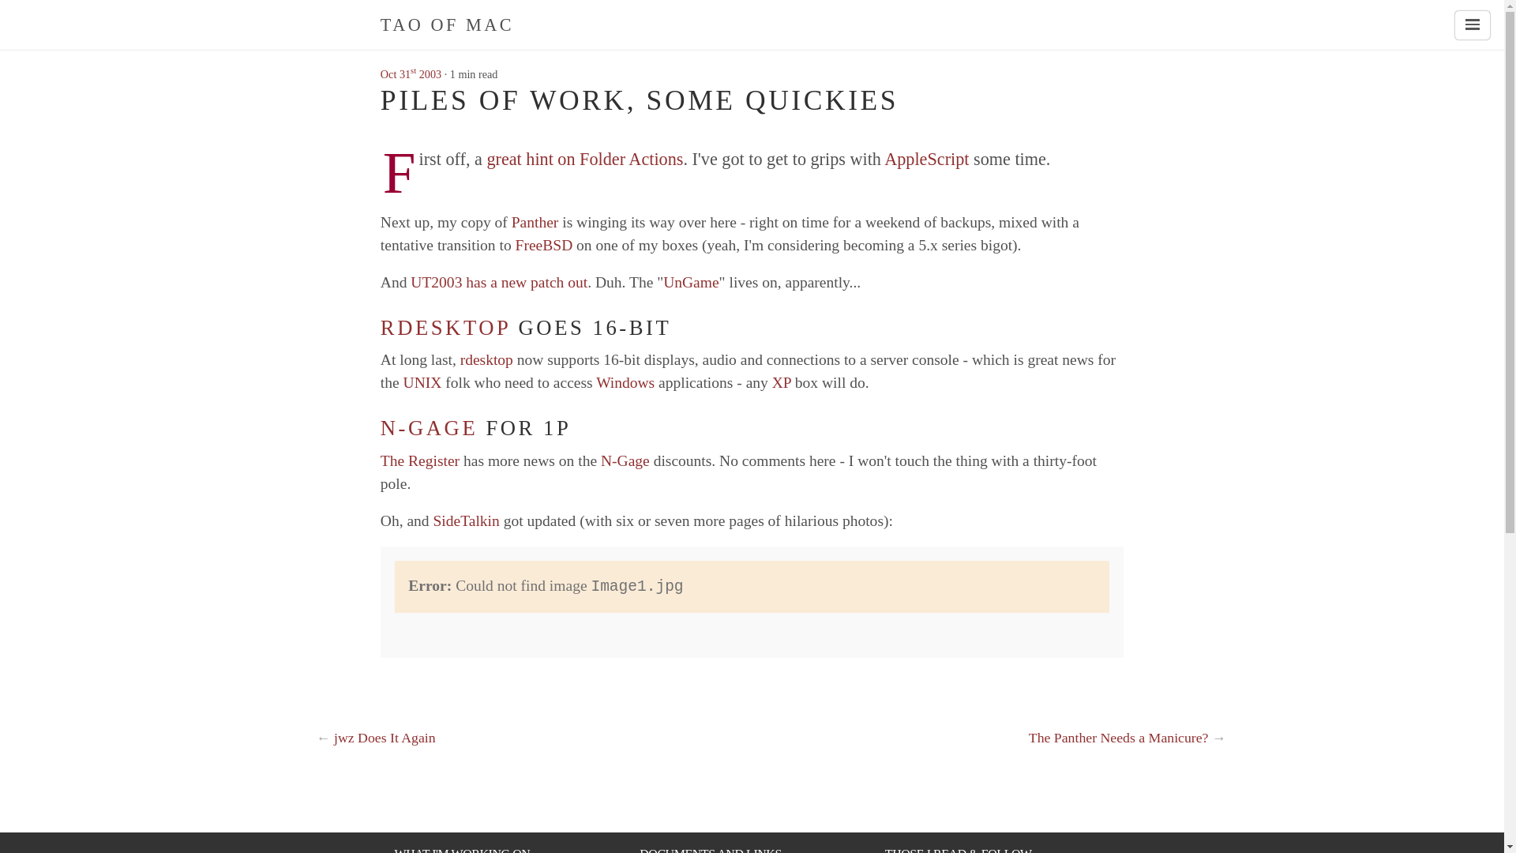 The width and height of the screenshot is (1516, 853). What do you see at coordinates (691, 282) in the screenshot?
I see `UnGame` at bounding box center [691, 282].